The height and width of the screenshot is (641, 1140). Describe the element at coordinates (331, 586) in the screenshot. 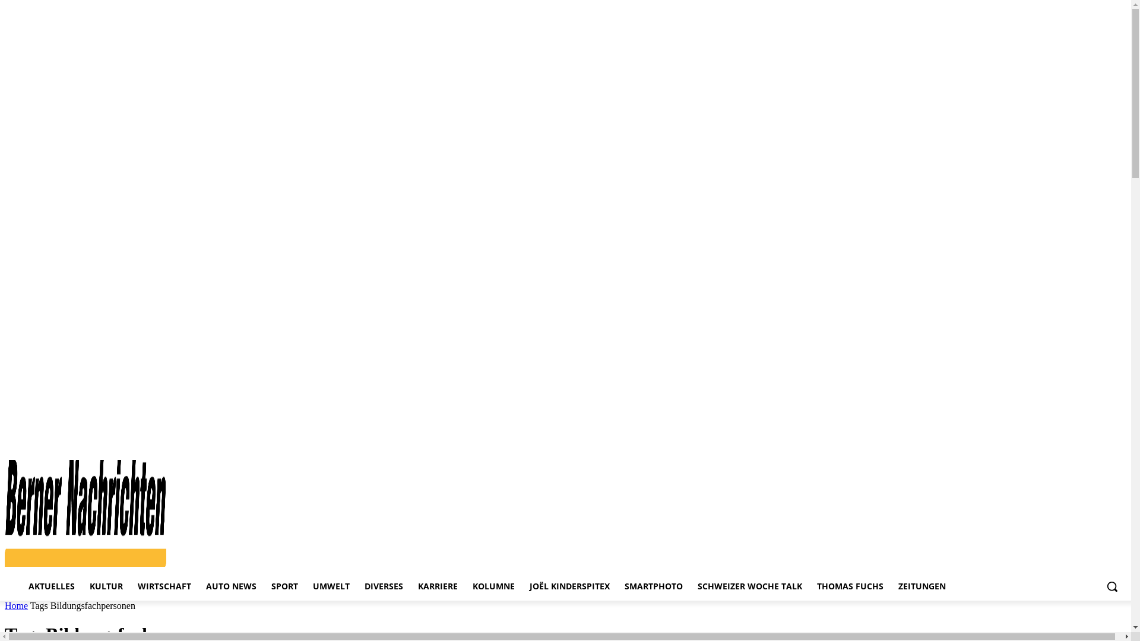

I see `UMWELT` at that location.